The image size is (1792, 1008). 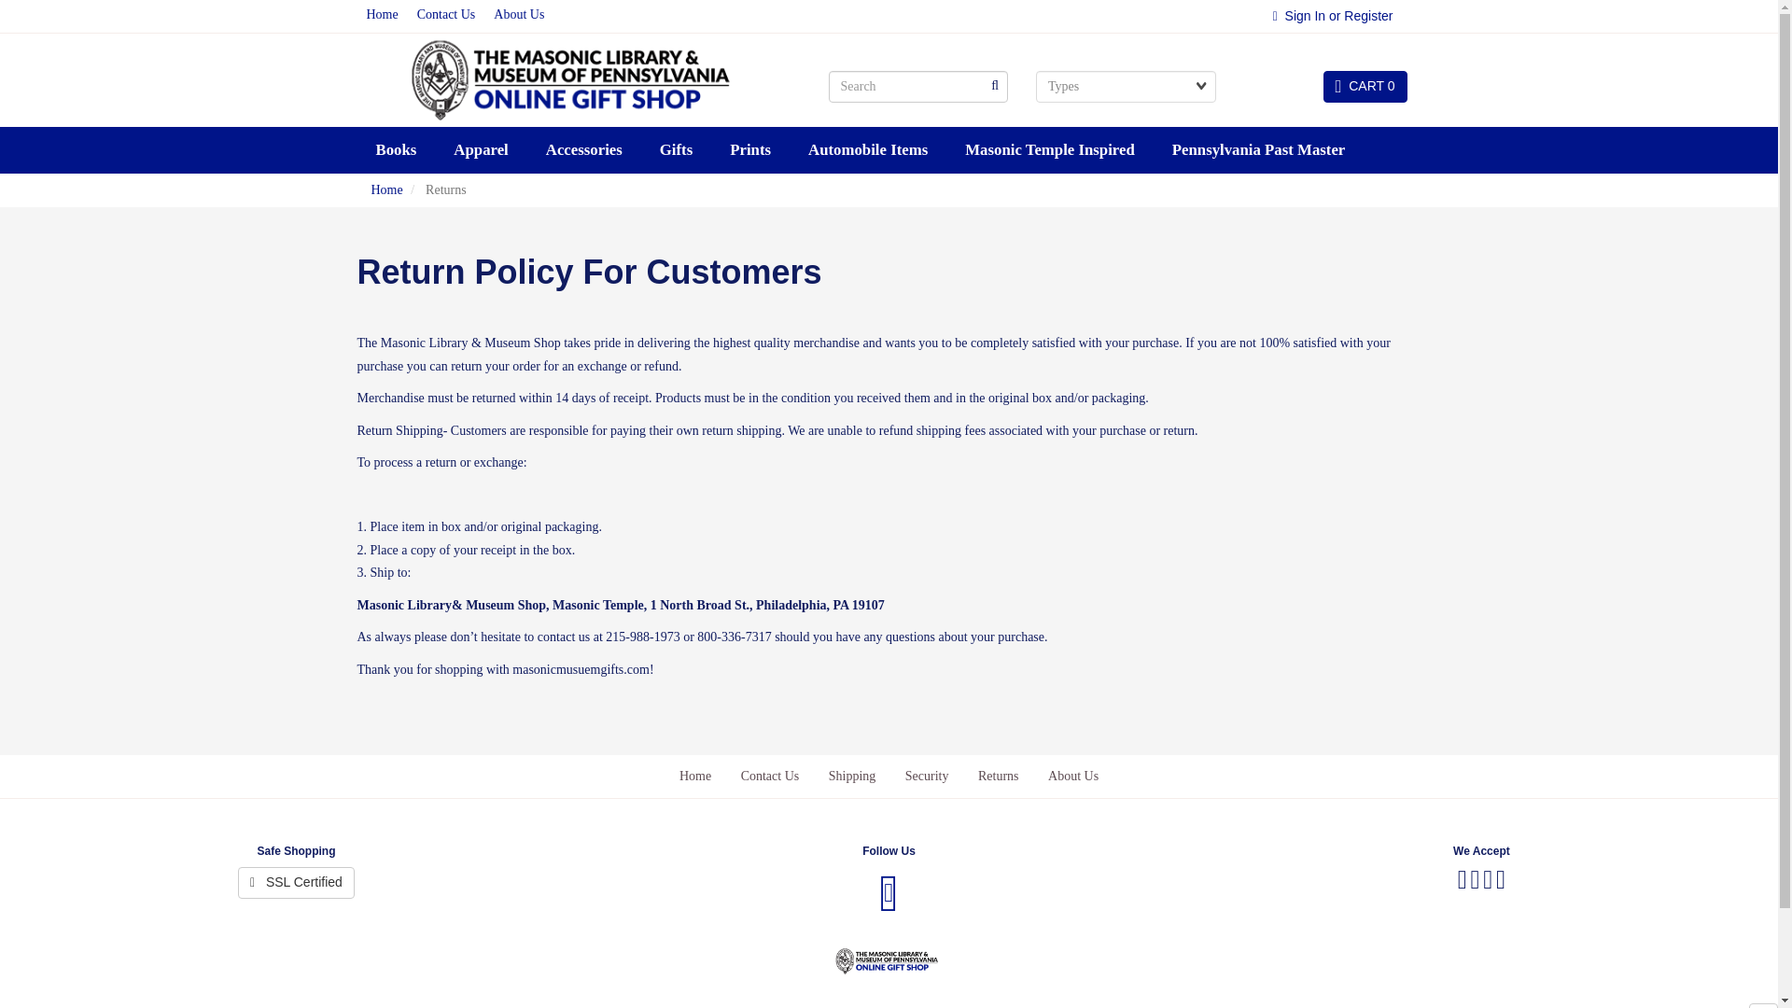 What do you see at coordinates (381, 16) in the screenshot?
I see `Home` at bounding box center [381, 16].